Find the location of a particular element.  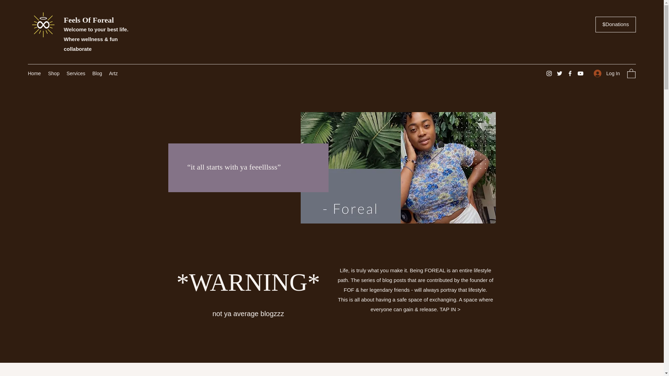

Shop is located at coordinates (54, 73).